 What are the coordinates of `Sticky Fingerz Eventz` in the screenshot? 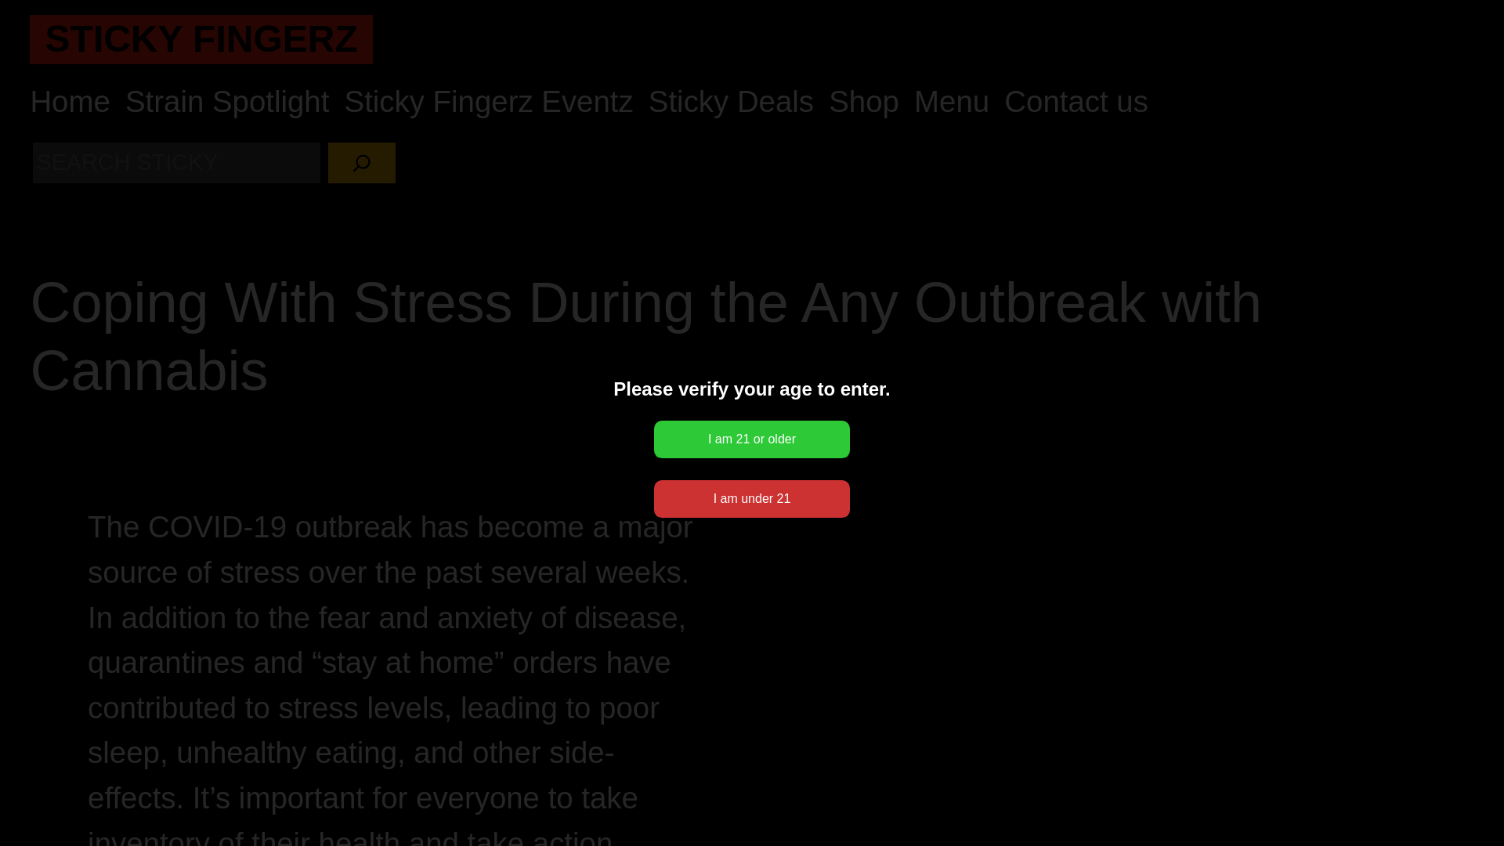 It's located at (489, 102).